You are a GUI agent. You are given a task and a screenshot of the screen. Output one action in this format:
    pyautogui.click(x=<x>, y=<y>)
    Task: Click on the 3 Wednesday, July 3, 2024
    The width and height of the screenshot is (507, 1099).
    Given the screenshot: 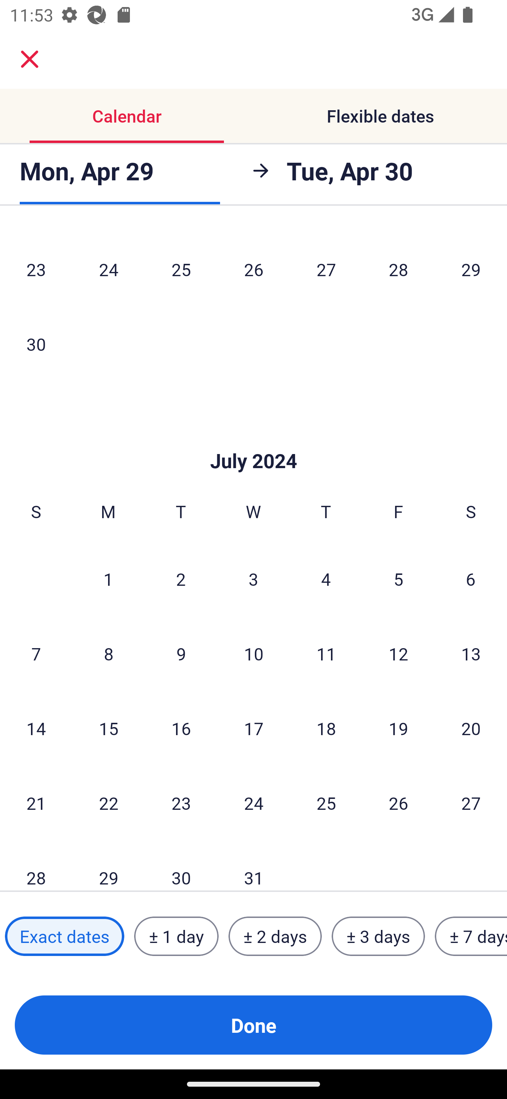 What is the action you would take?
    pyautogui.click(x=254, y=579)
    